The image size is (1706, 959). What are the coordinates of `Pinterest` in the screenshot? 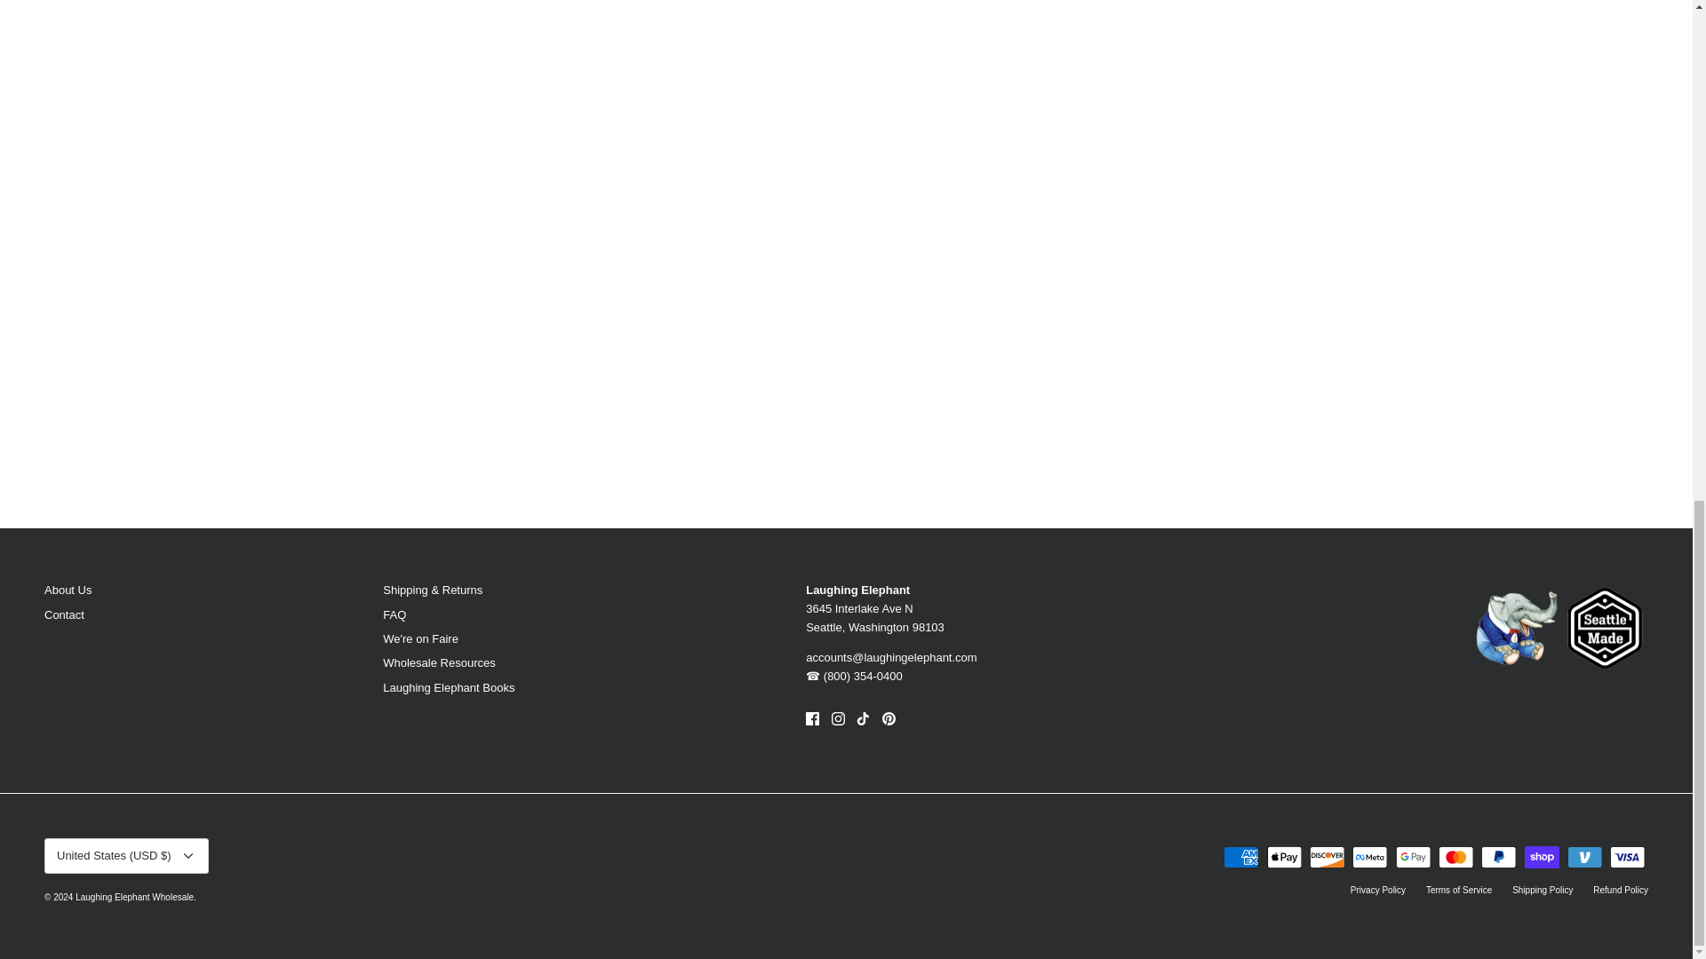 It's located at (889, 718).